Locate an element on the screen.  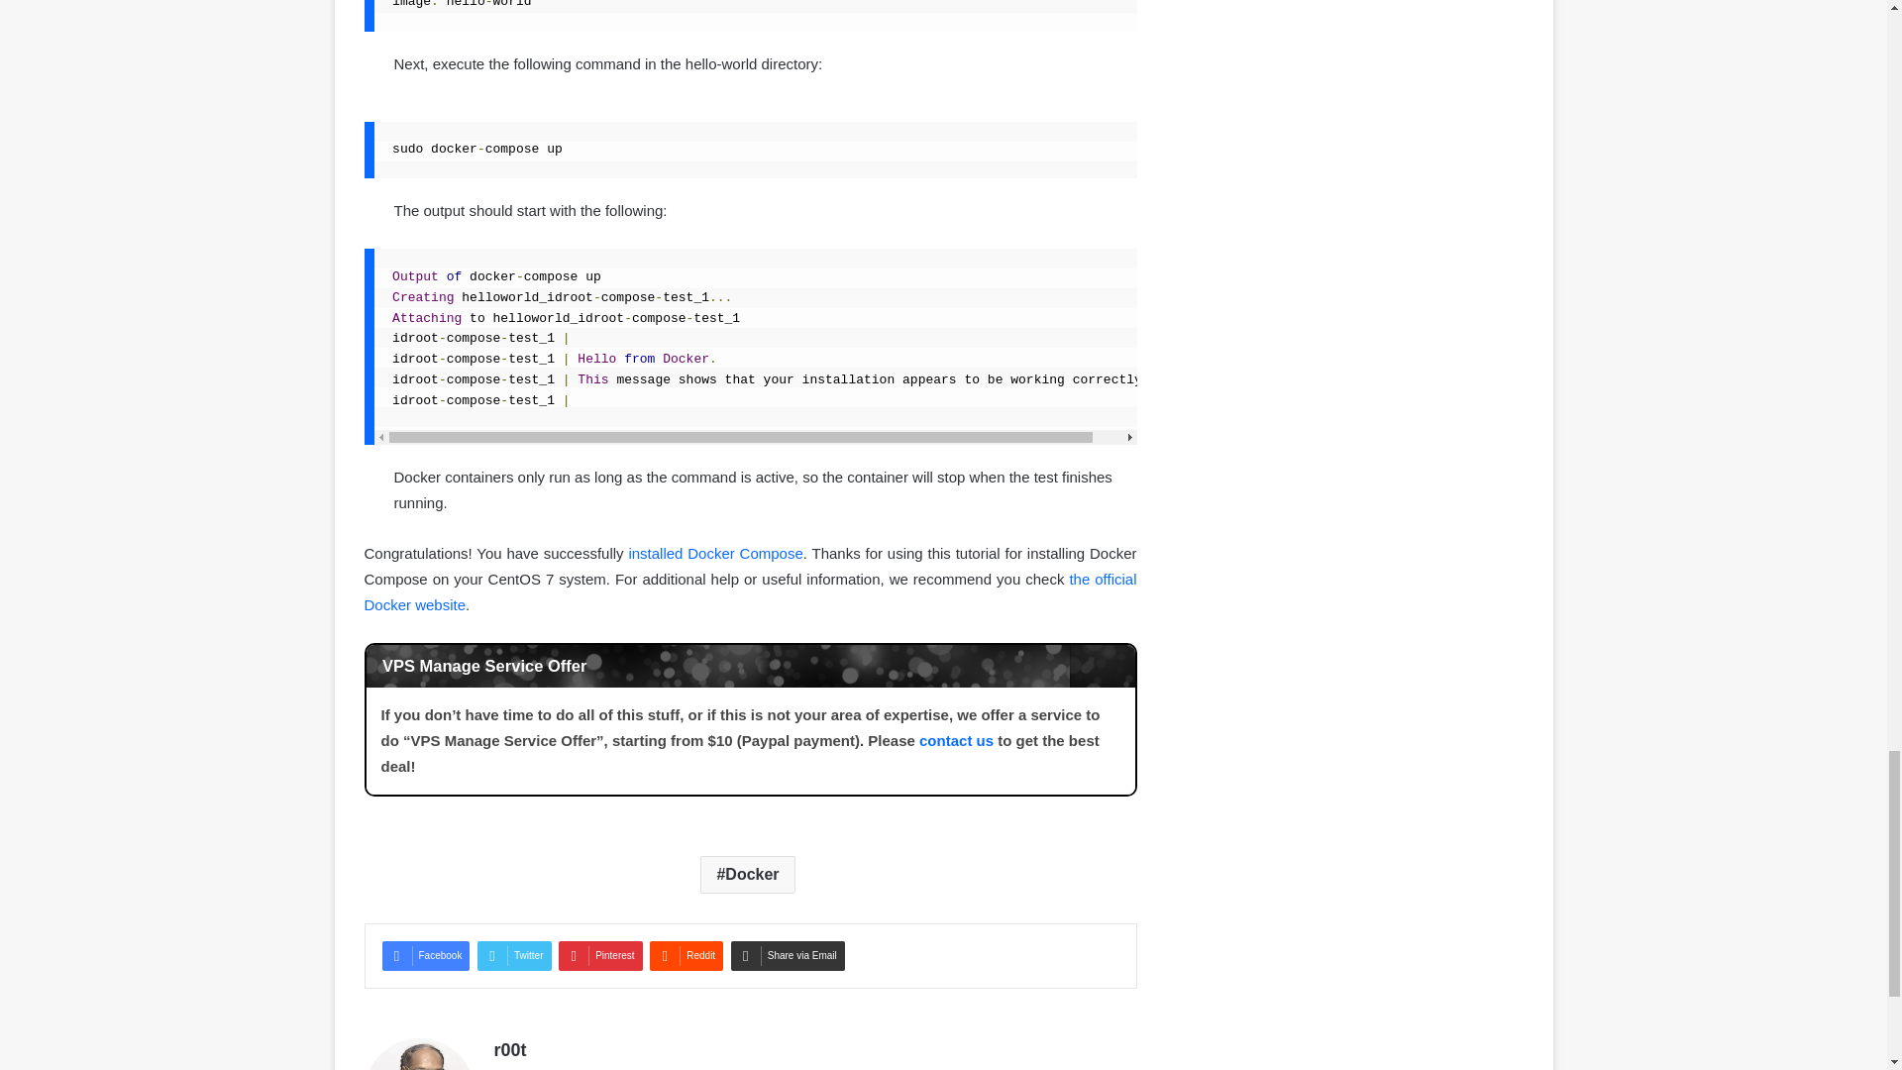
Pinterest is located at coordinates (600, 955).